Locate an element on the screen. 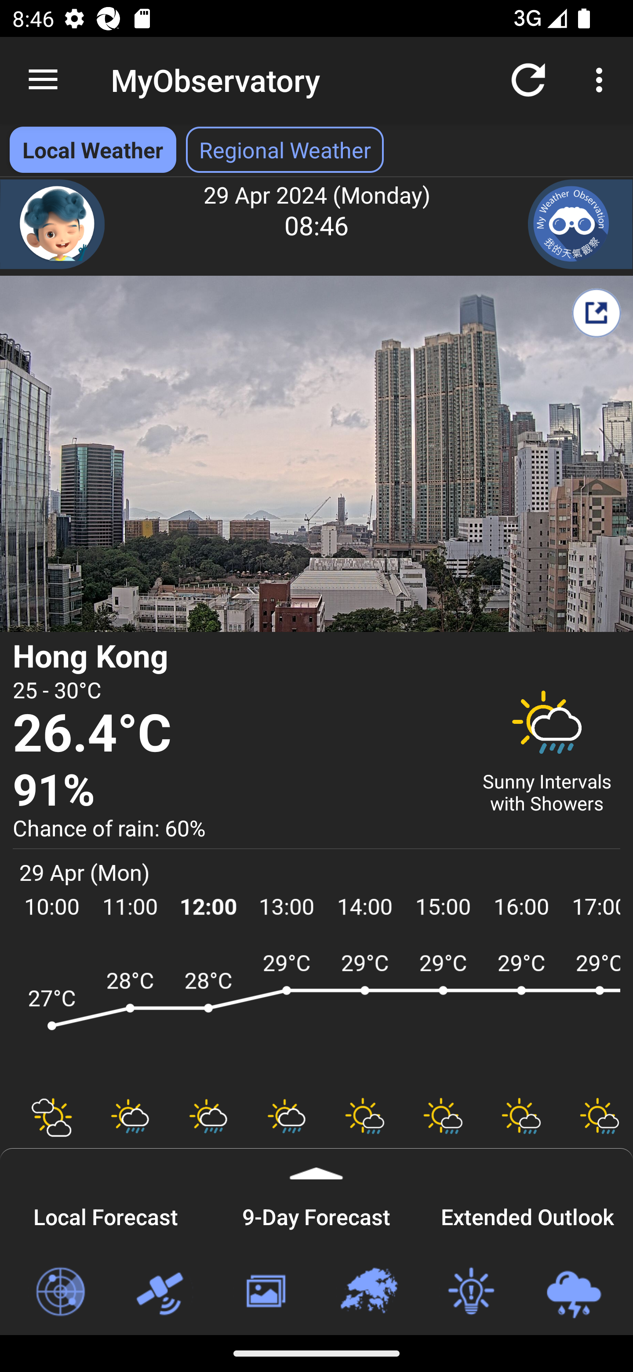 The image size is (633, 1372). Satellite Images is located at coordinates (162, 1292).